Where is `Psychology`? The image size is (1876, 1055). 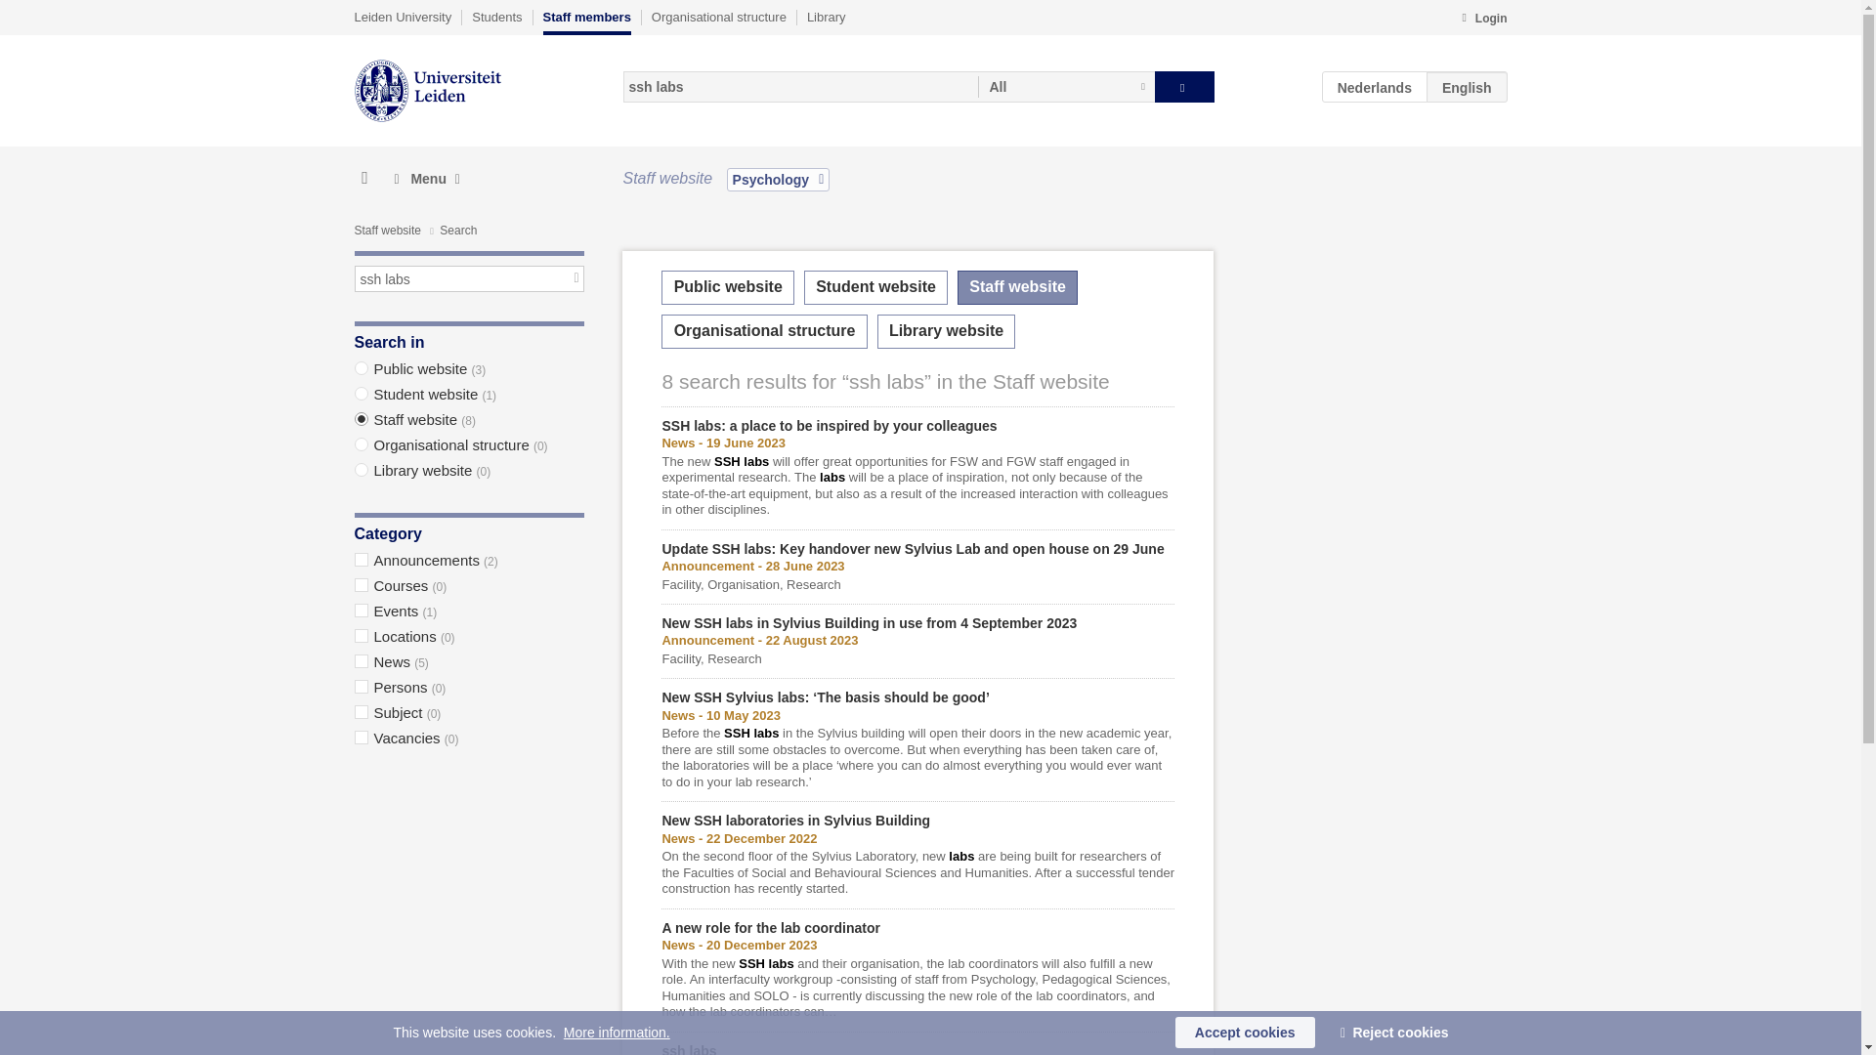
Psychology is located at coordinates (779, 179).